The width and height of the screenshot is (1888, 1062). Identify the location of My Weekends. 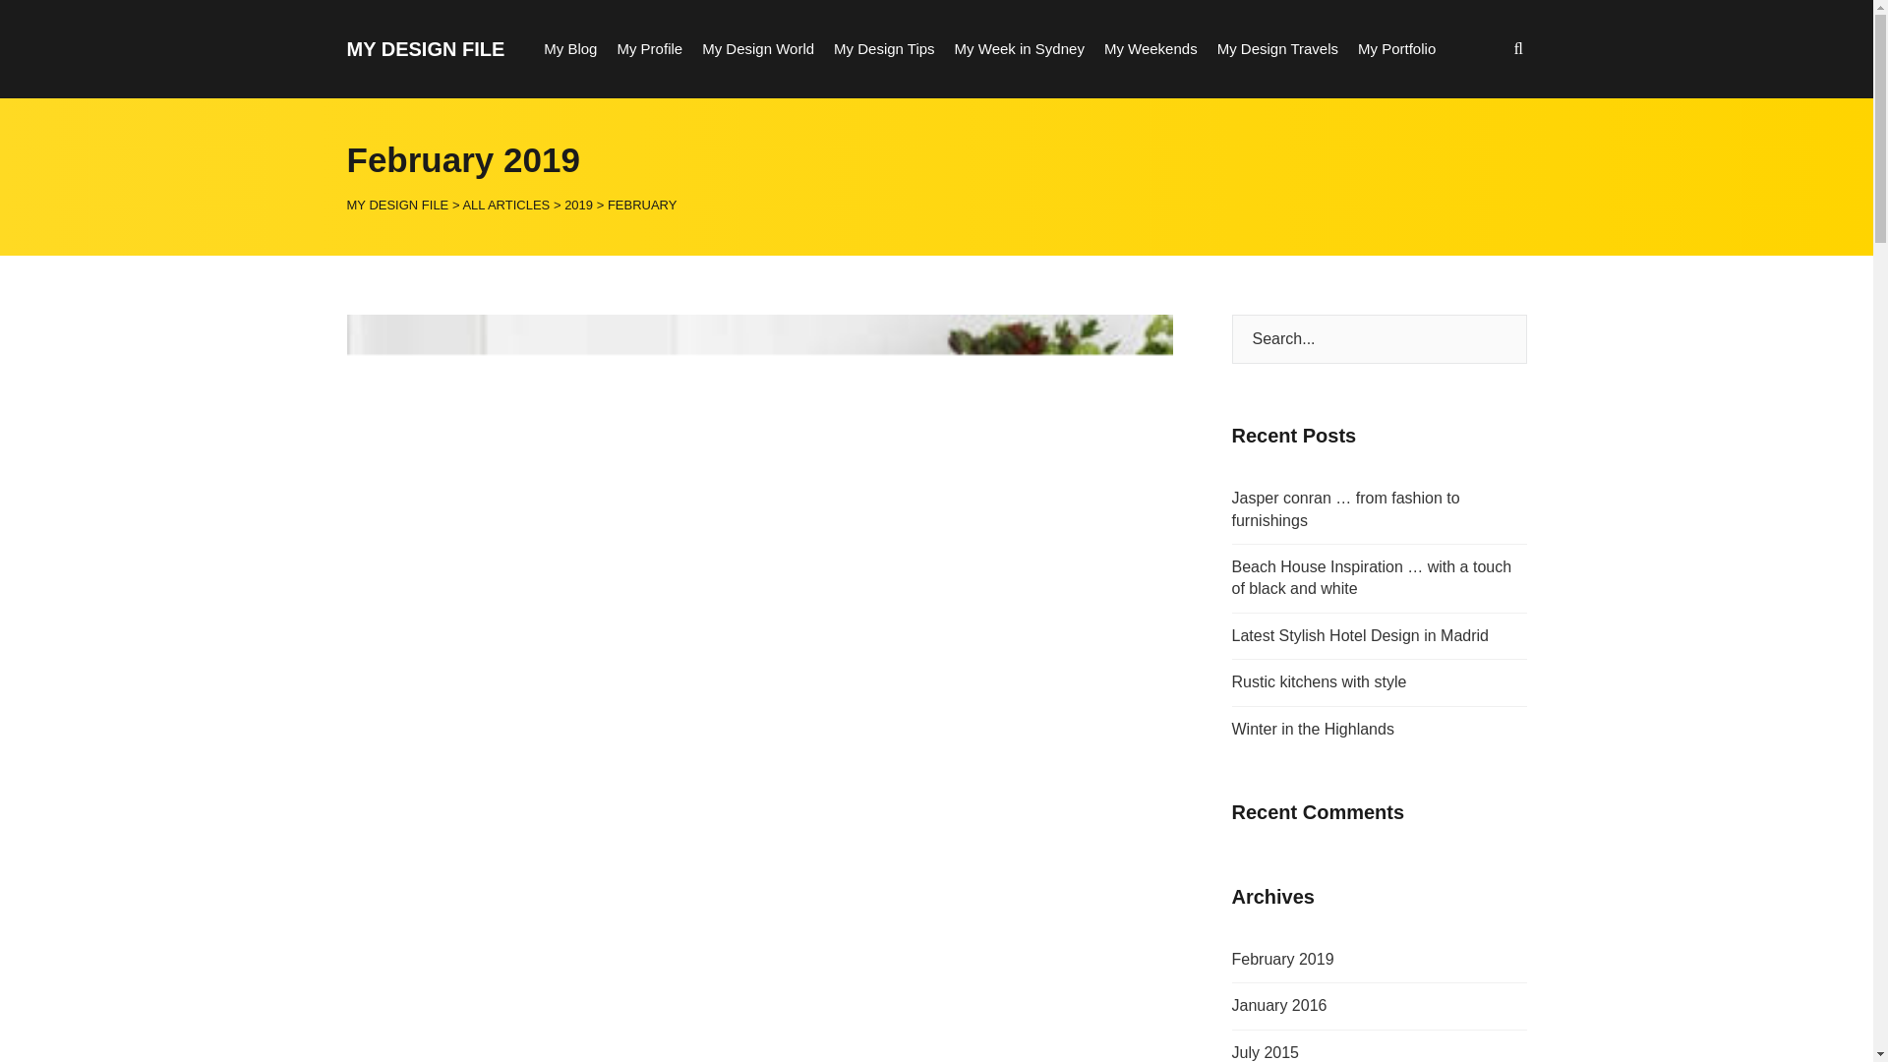
(1150, 49).